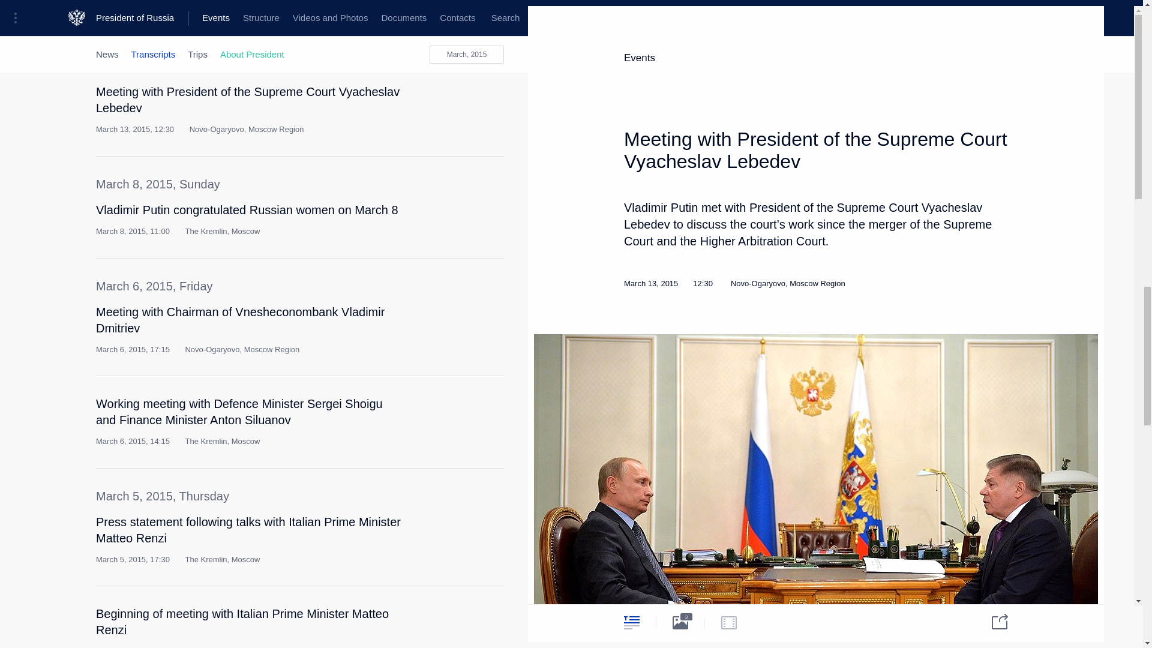  I want to click on Text of the article, so click(434, 96).